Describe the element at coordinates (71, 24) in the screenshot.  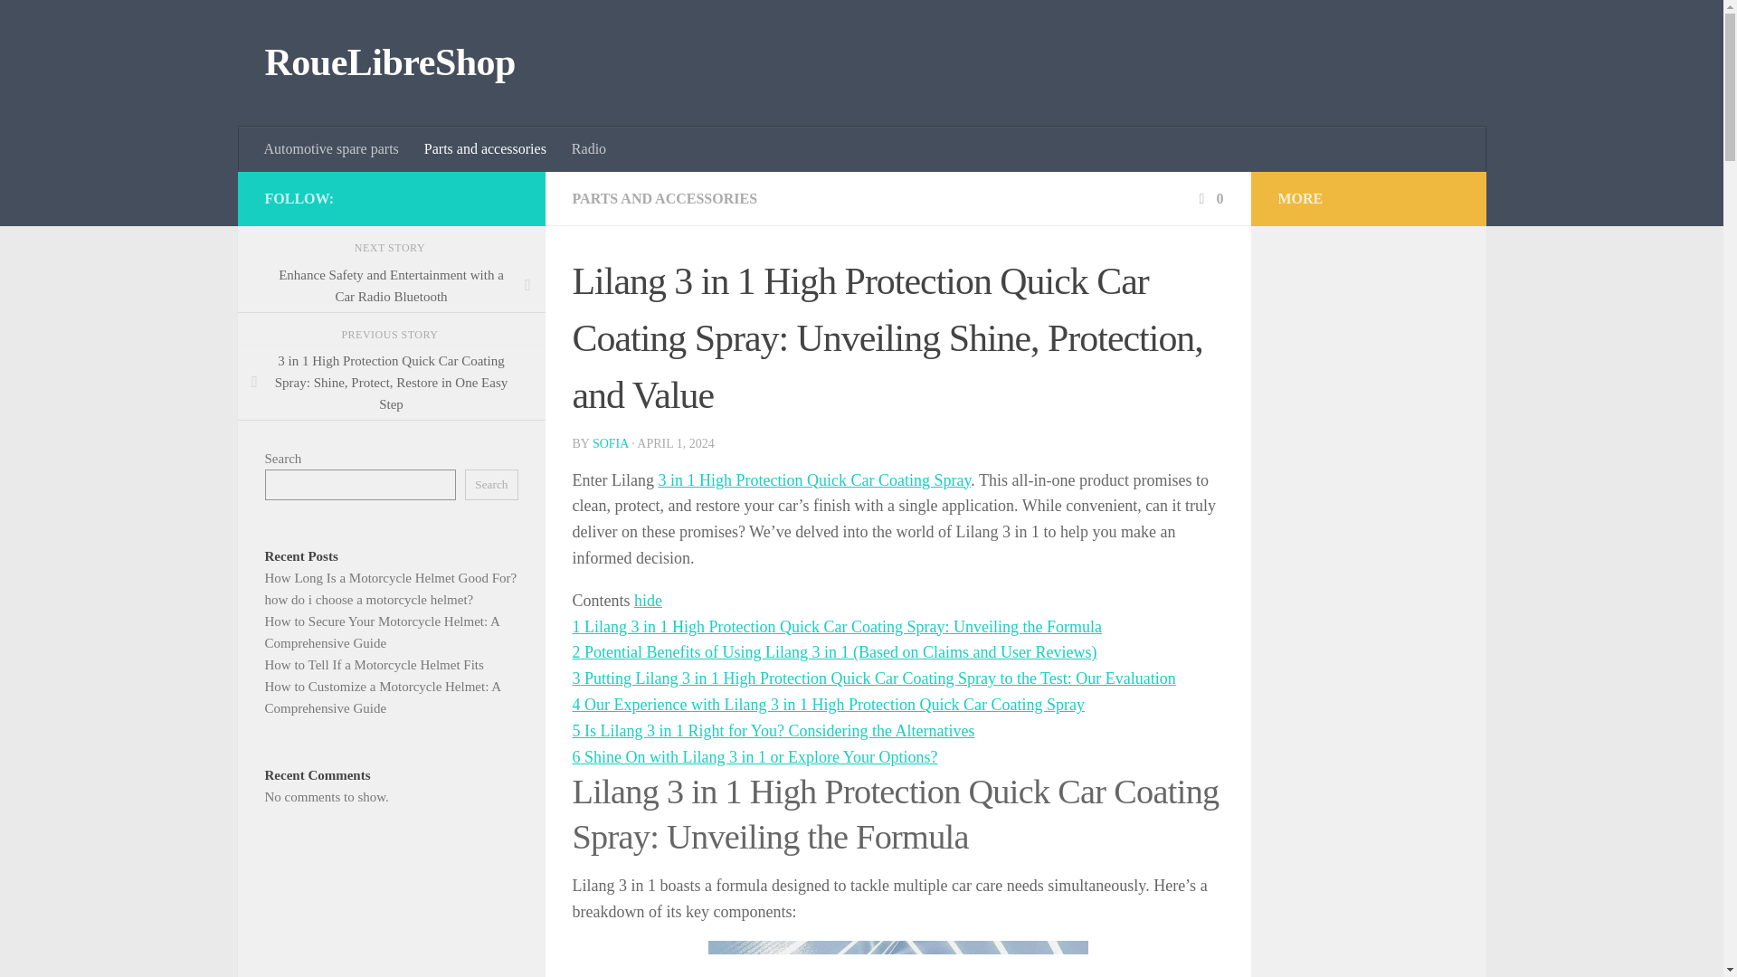
I see `Skip to content` at that location.